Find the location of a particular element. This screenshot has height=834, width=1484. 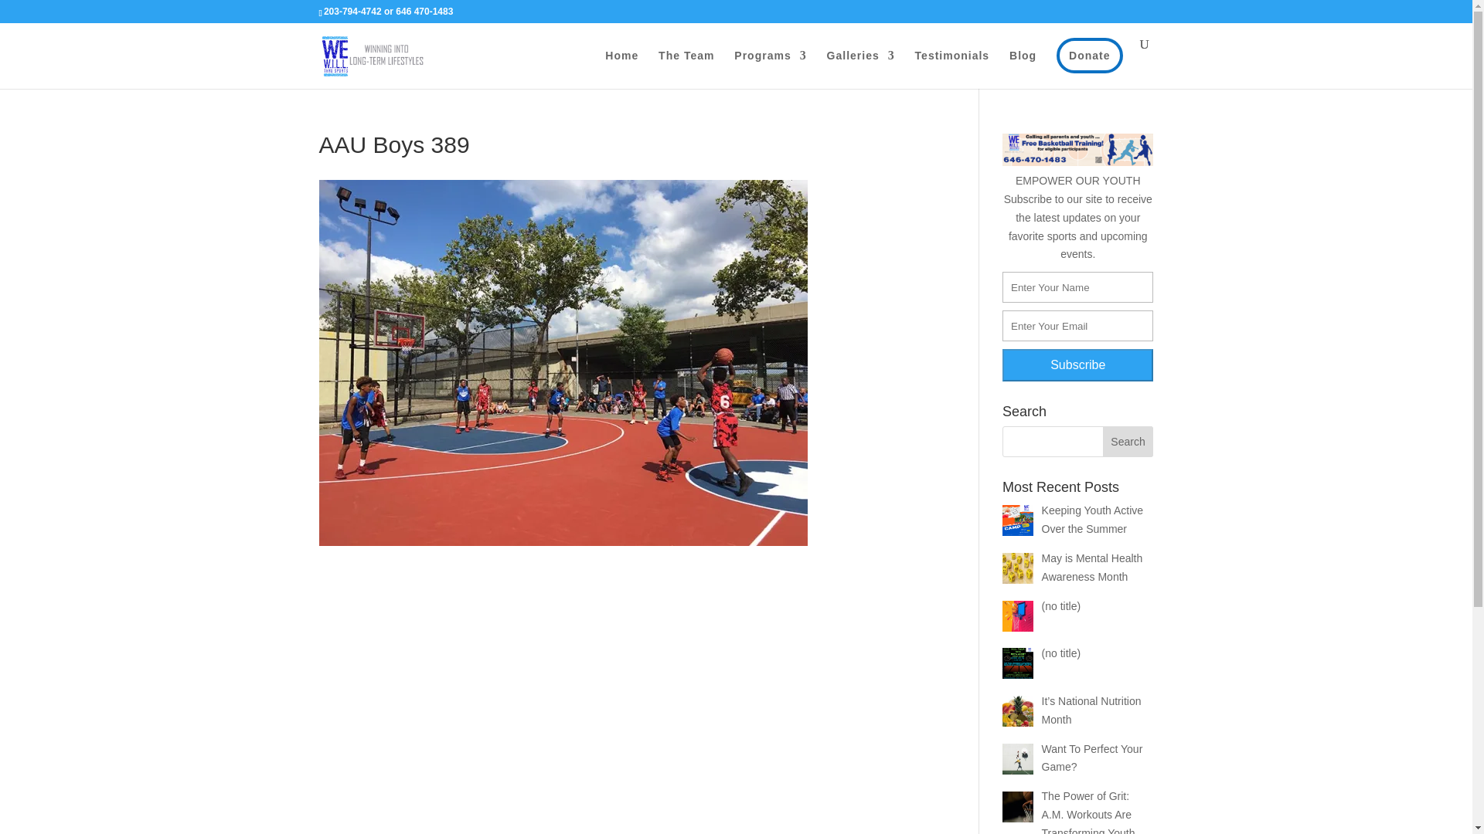

Galleries is located at coordinates (860, 69).